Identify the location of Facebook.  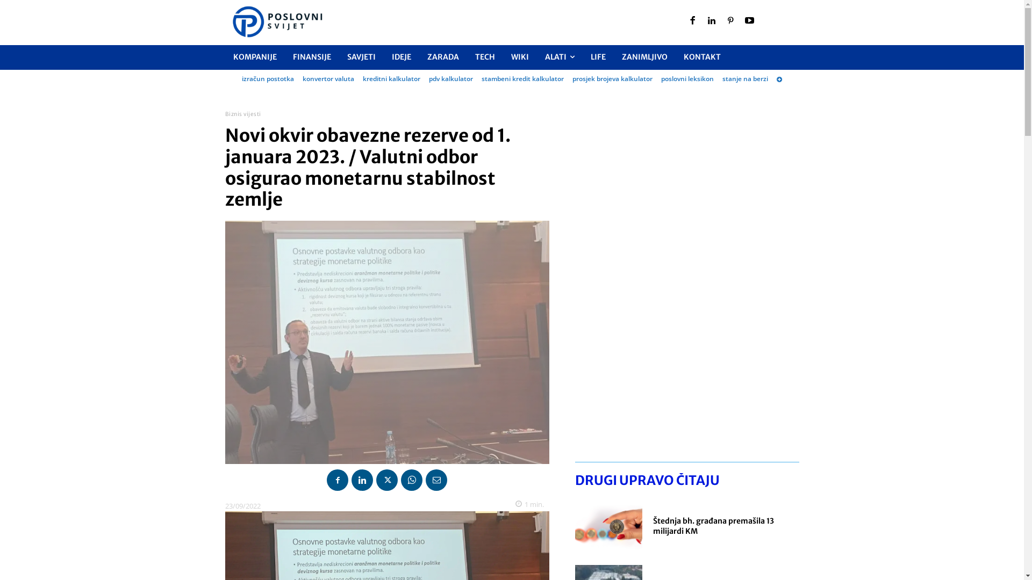
(693, 21).